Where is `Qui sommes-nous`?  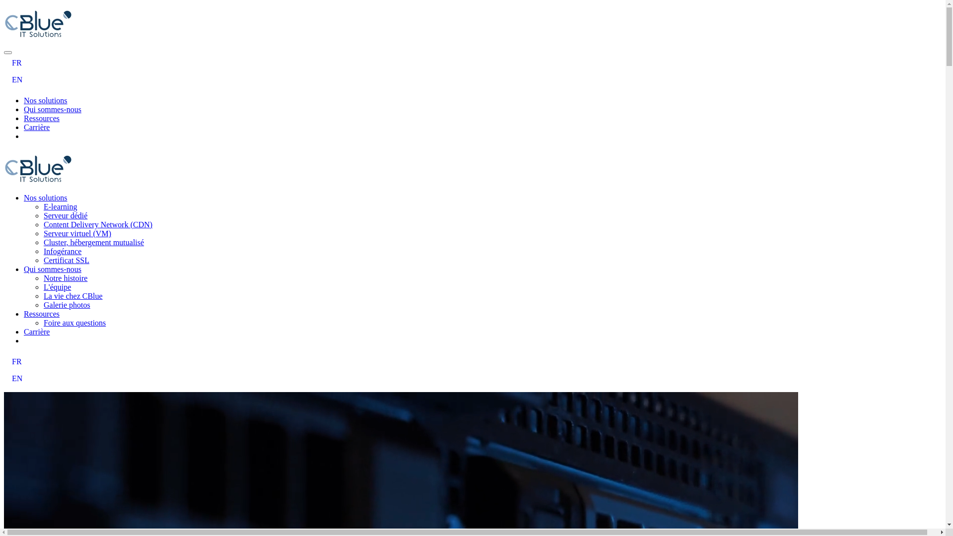
Qui sommes-nous is located at coordinates (53, 109).